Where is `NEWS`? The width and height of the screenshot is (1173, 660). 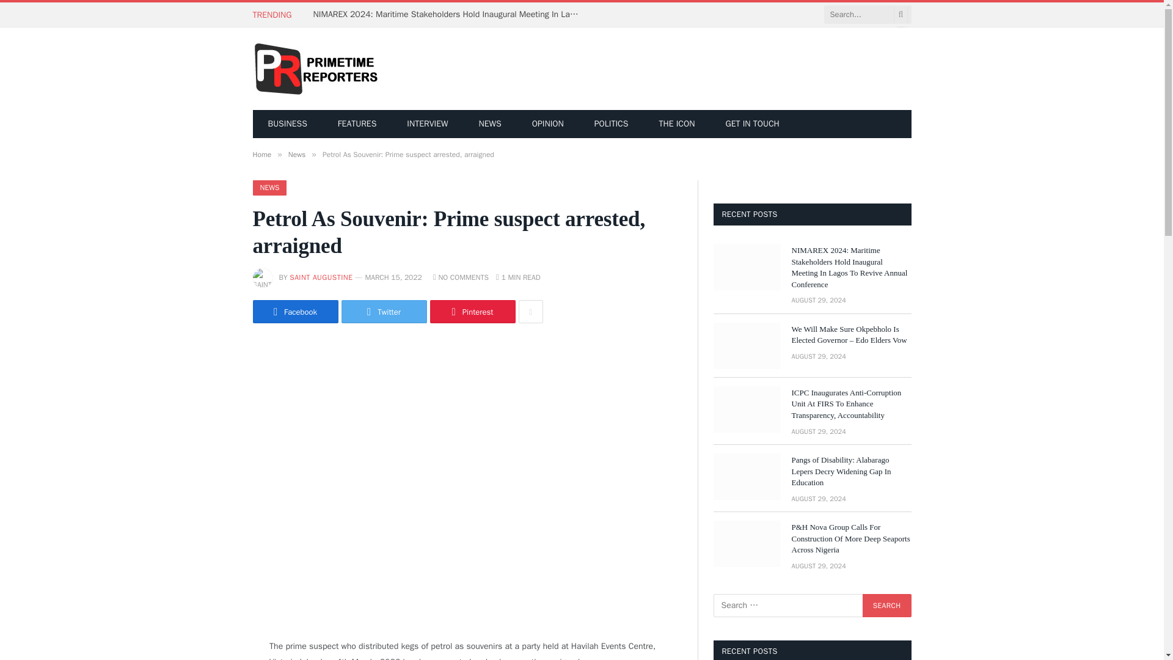
NEWS is located at coordinates (489, 123).